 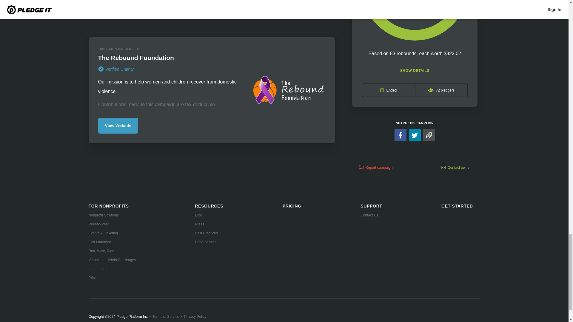 I want to click on SUPPORT, so click(x=371, y=206).